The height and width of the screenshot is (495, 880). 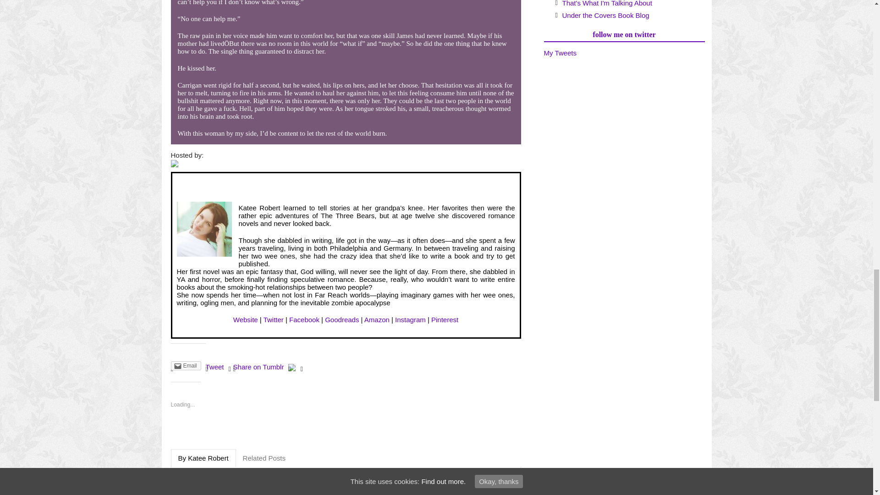 What do you see at coordinates (342, 320) in the screenshot?
I see `Goodreads` at bounding box center [342, 320].